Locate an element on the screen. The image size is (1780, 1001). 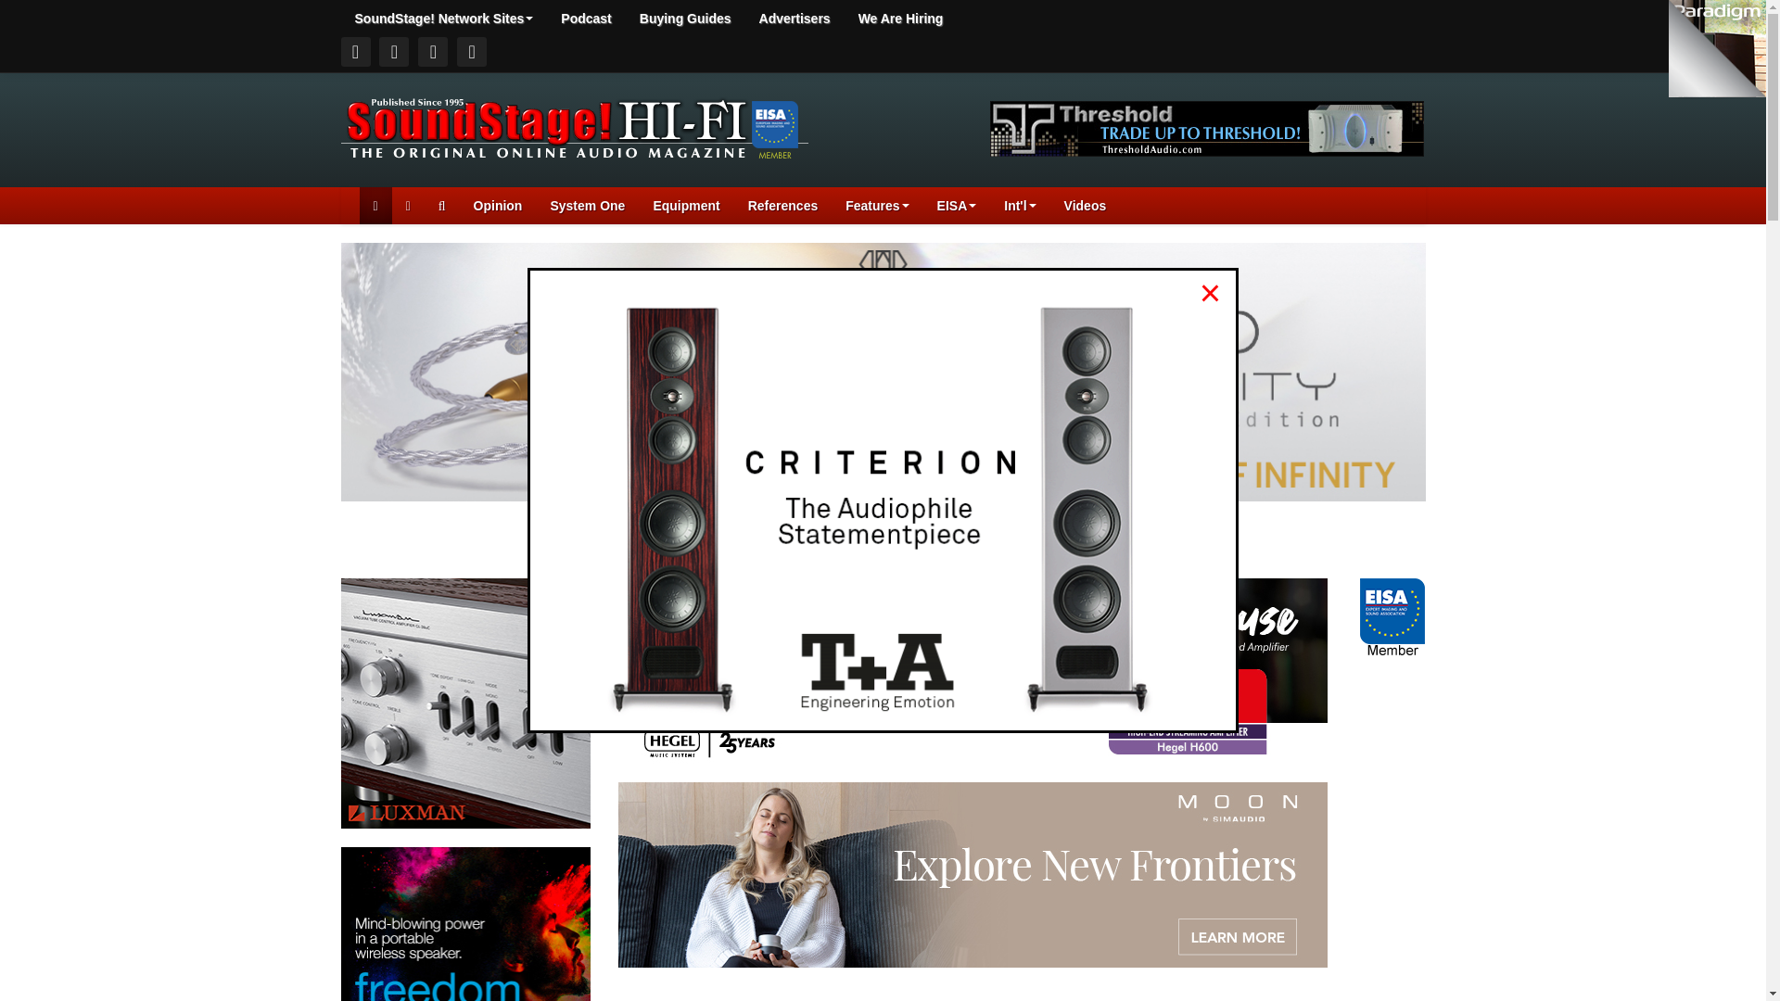
Buying Guides is located at coordinates (686, 19).